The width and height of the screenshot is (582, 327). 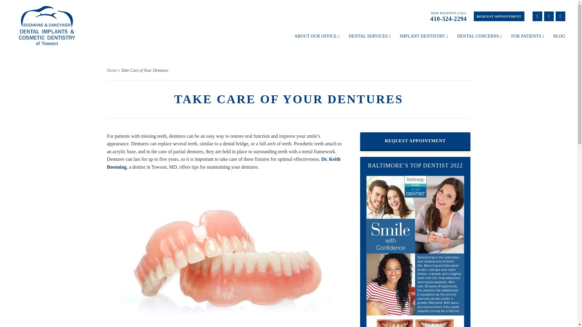 I want to click on IMPLANT DENTISTRY, so click(x=424, y=36).